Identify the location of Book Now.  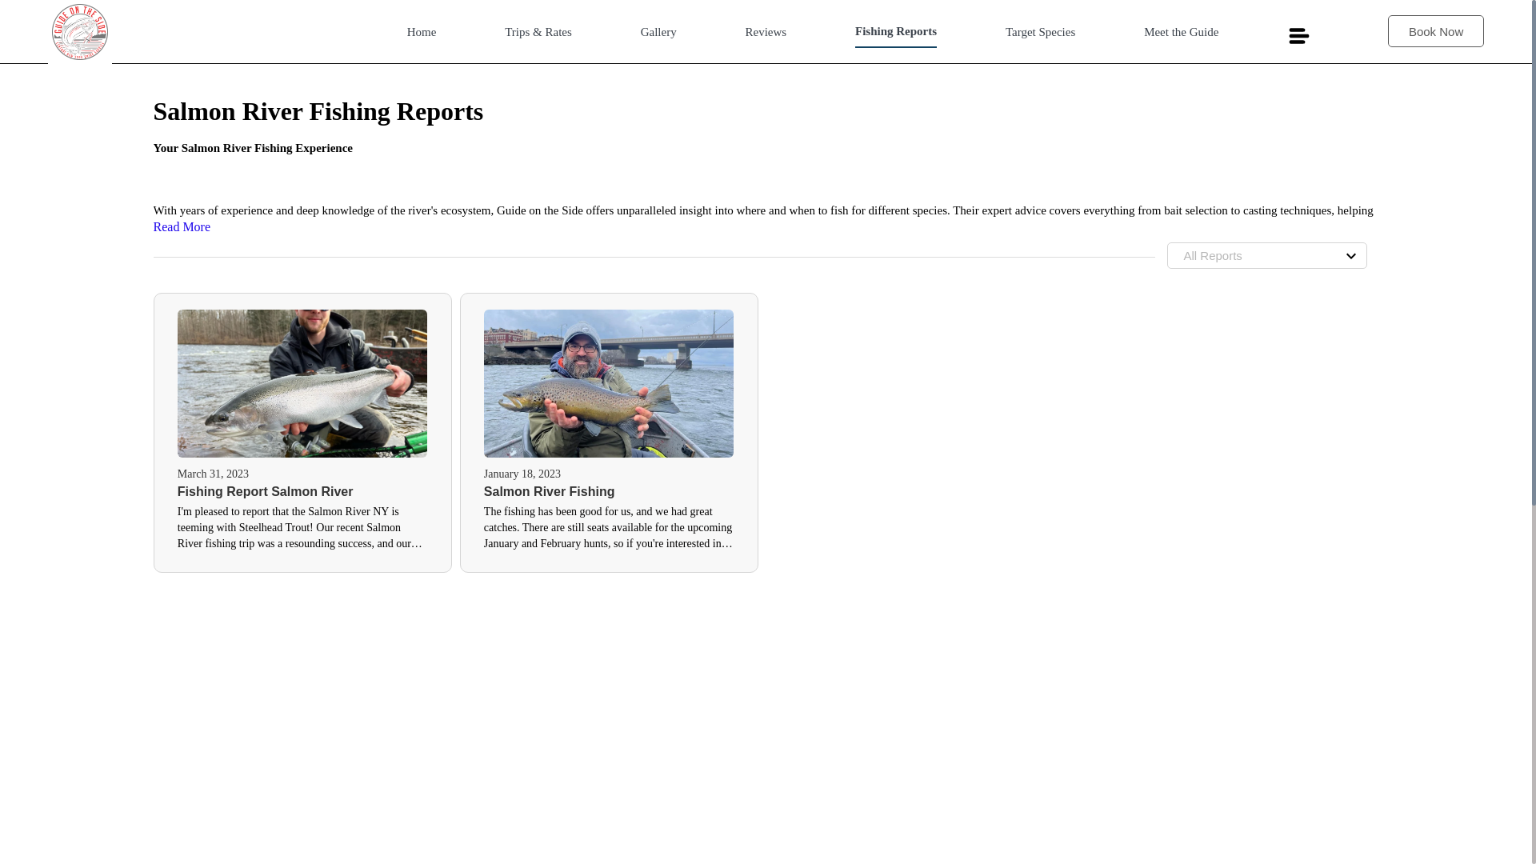
(1435, 31).